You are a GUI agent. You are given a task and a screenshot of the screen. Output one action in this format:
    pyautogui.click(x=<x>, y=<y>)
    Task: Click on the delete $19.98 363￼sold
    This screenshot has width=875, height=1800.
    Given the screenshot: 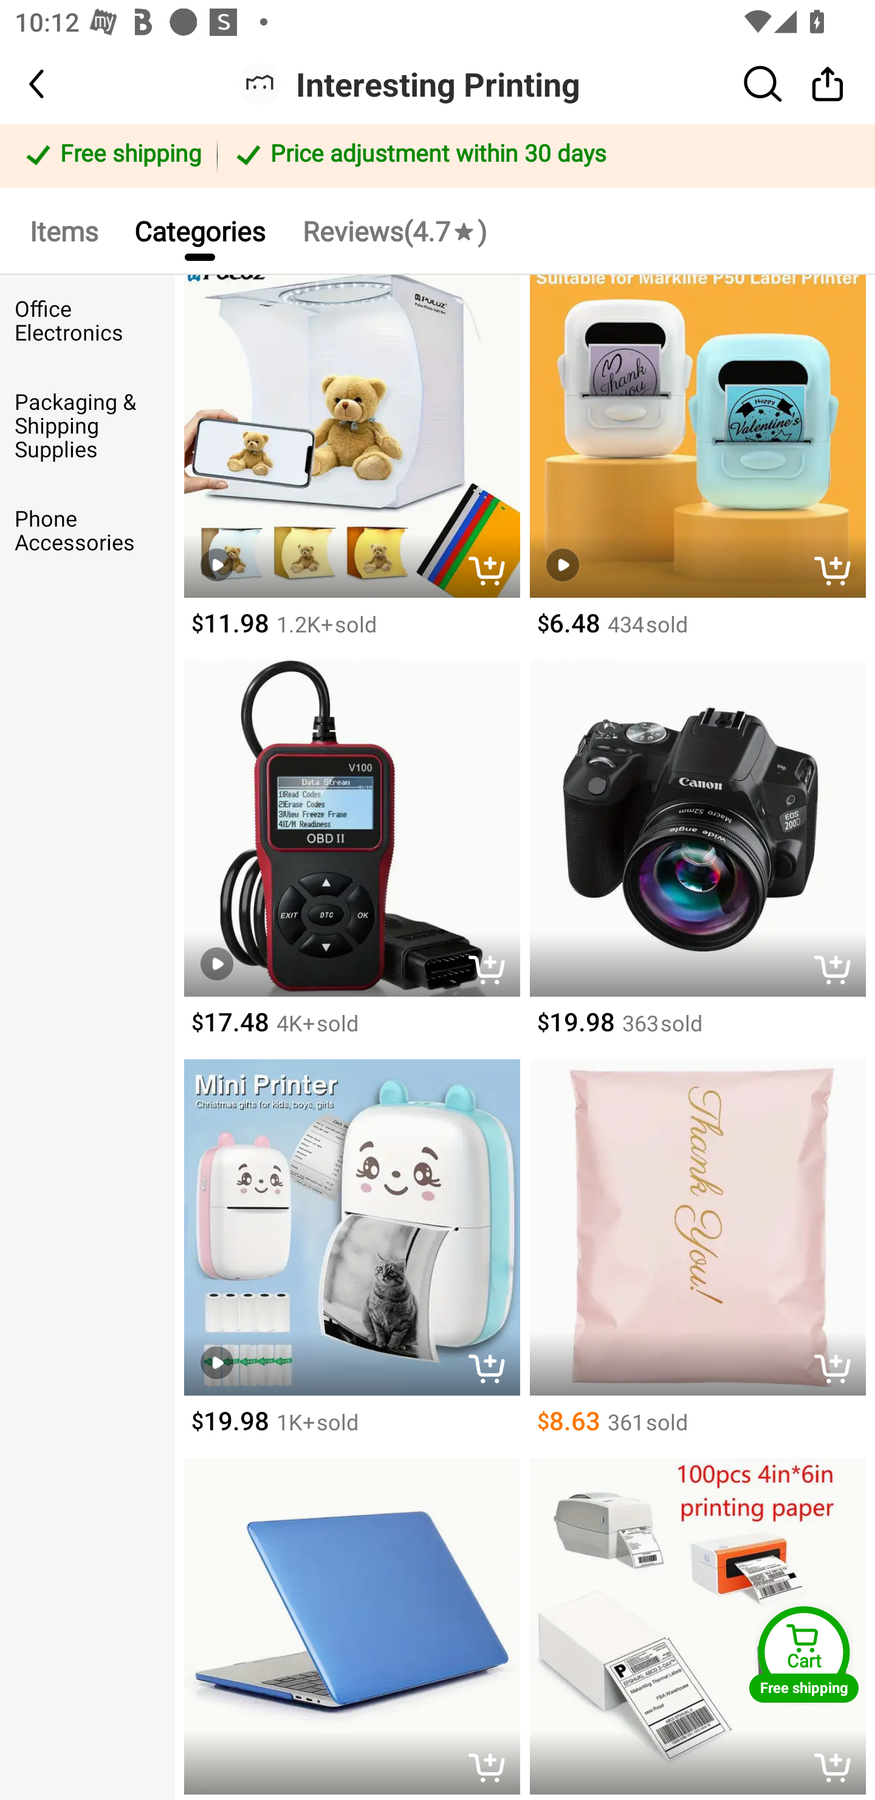 What is the action you would take?
    pyautogui.click(x=698, y=860)
    